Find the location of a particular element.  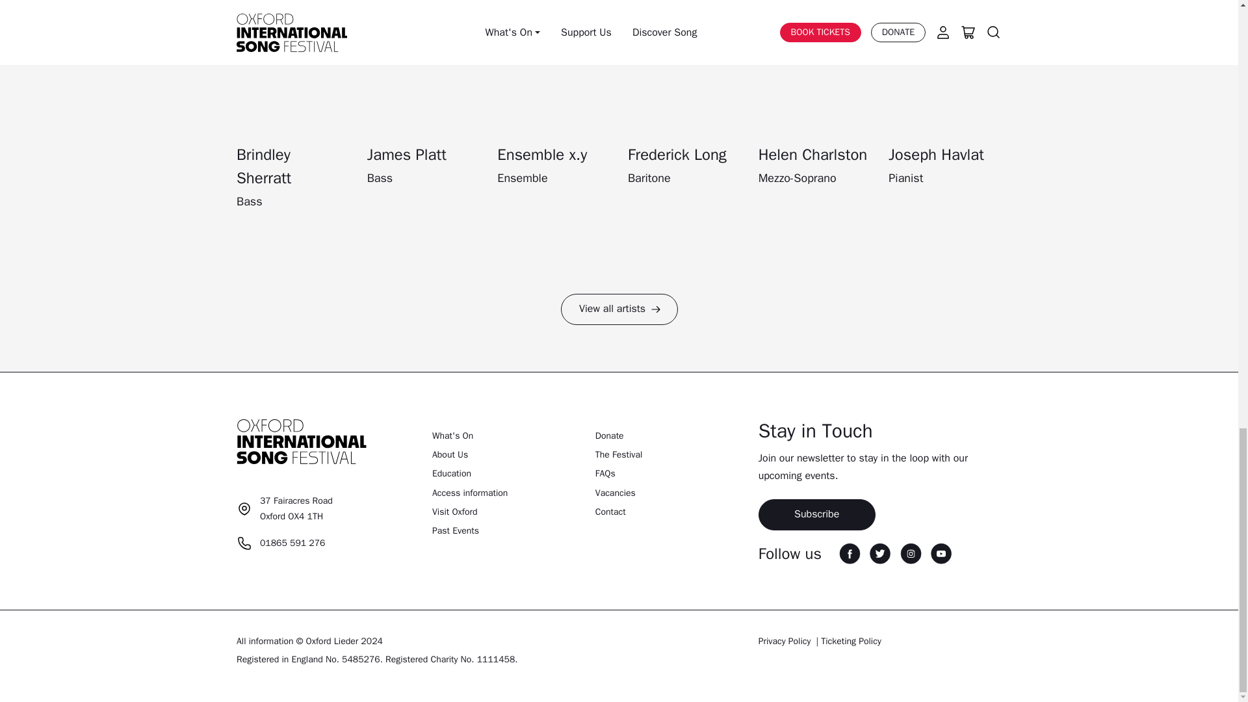

What's On is located at coordinates (850, 552).